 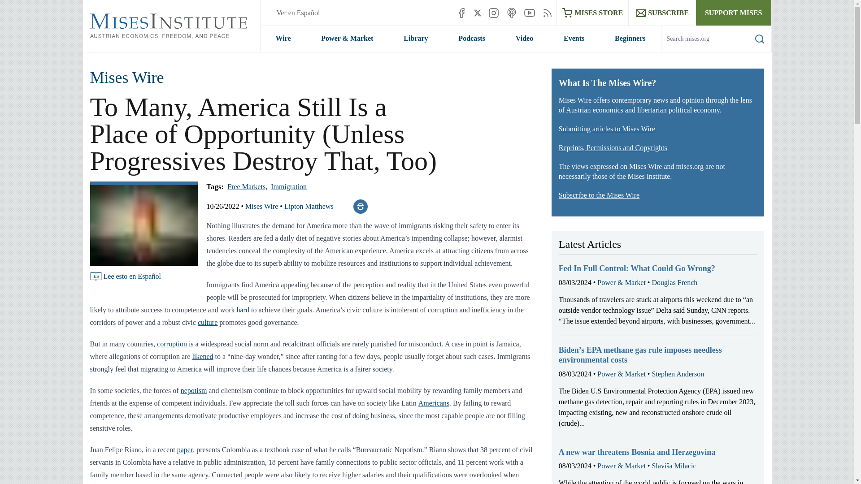 I want to click on SUPPORT MISES, so click(x=734, y=13).